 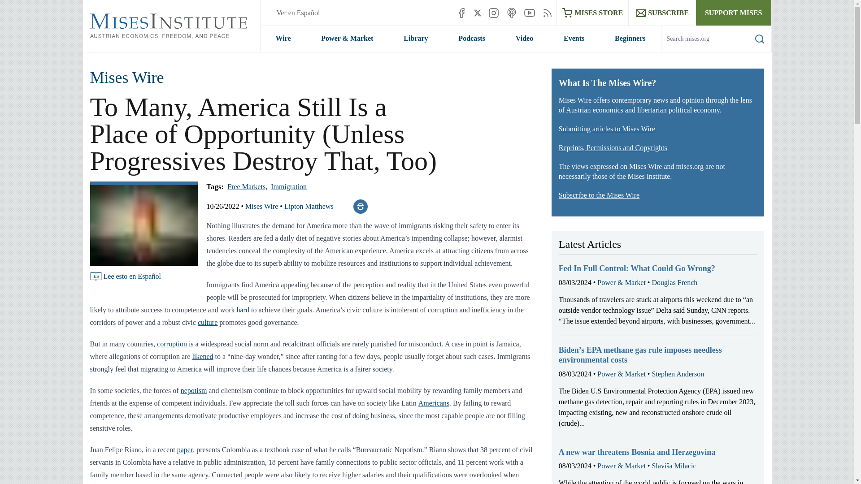 I want to click on SUPPORT MISES, so click(x=734, y=13).